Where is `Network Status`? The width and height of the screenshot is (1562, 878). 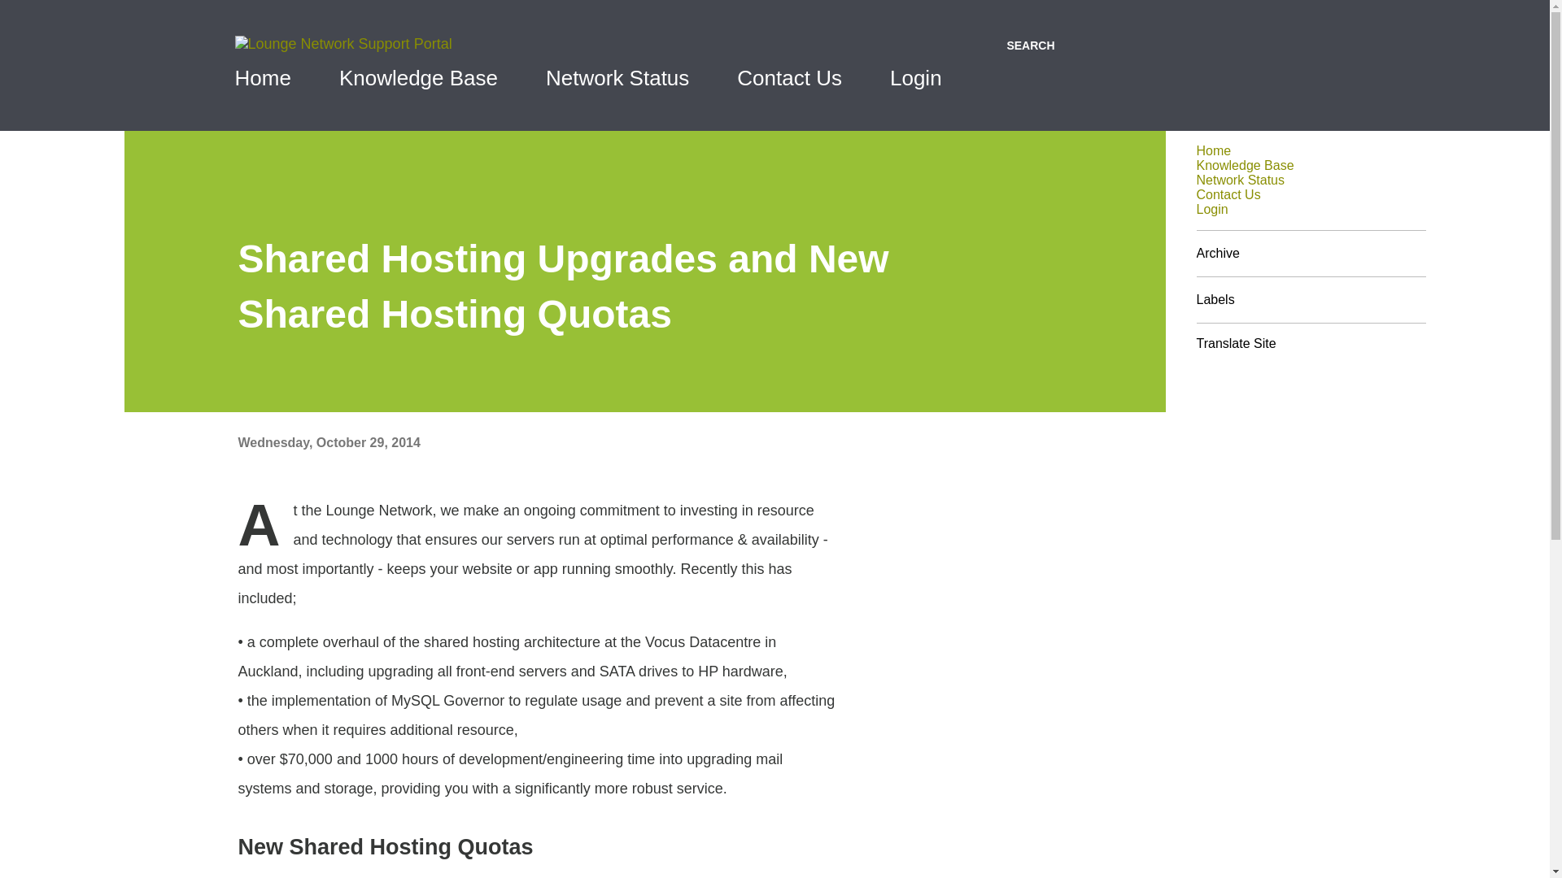 Network Status is located at coordinates (617, 78).